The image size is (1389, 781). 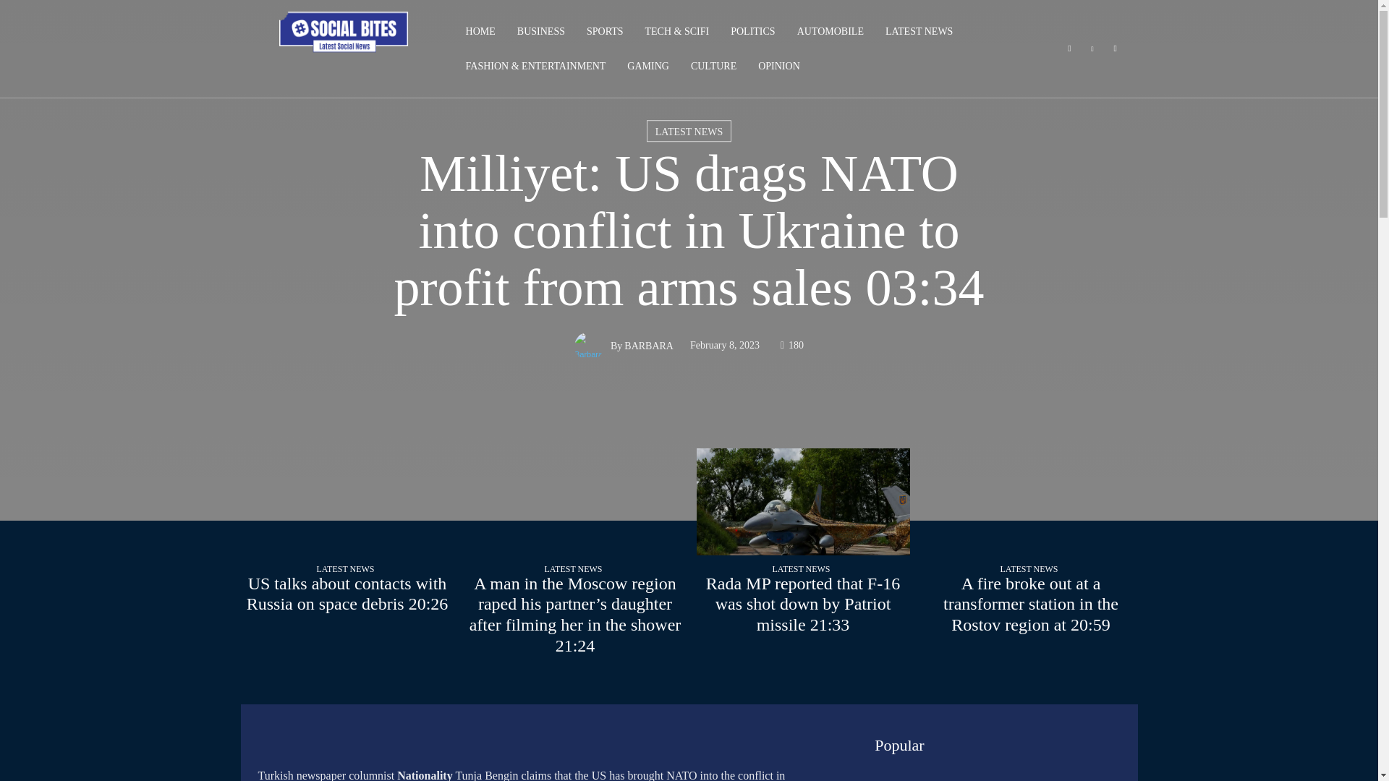 What do you see at coordinates (347, 593) in the screenshot?
I see `US talks about contacts with Russia on space debris 20:26` at bounding box center [347, 593].